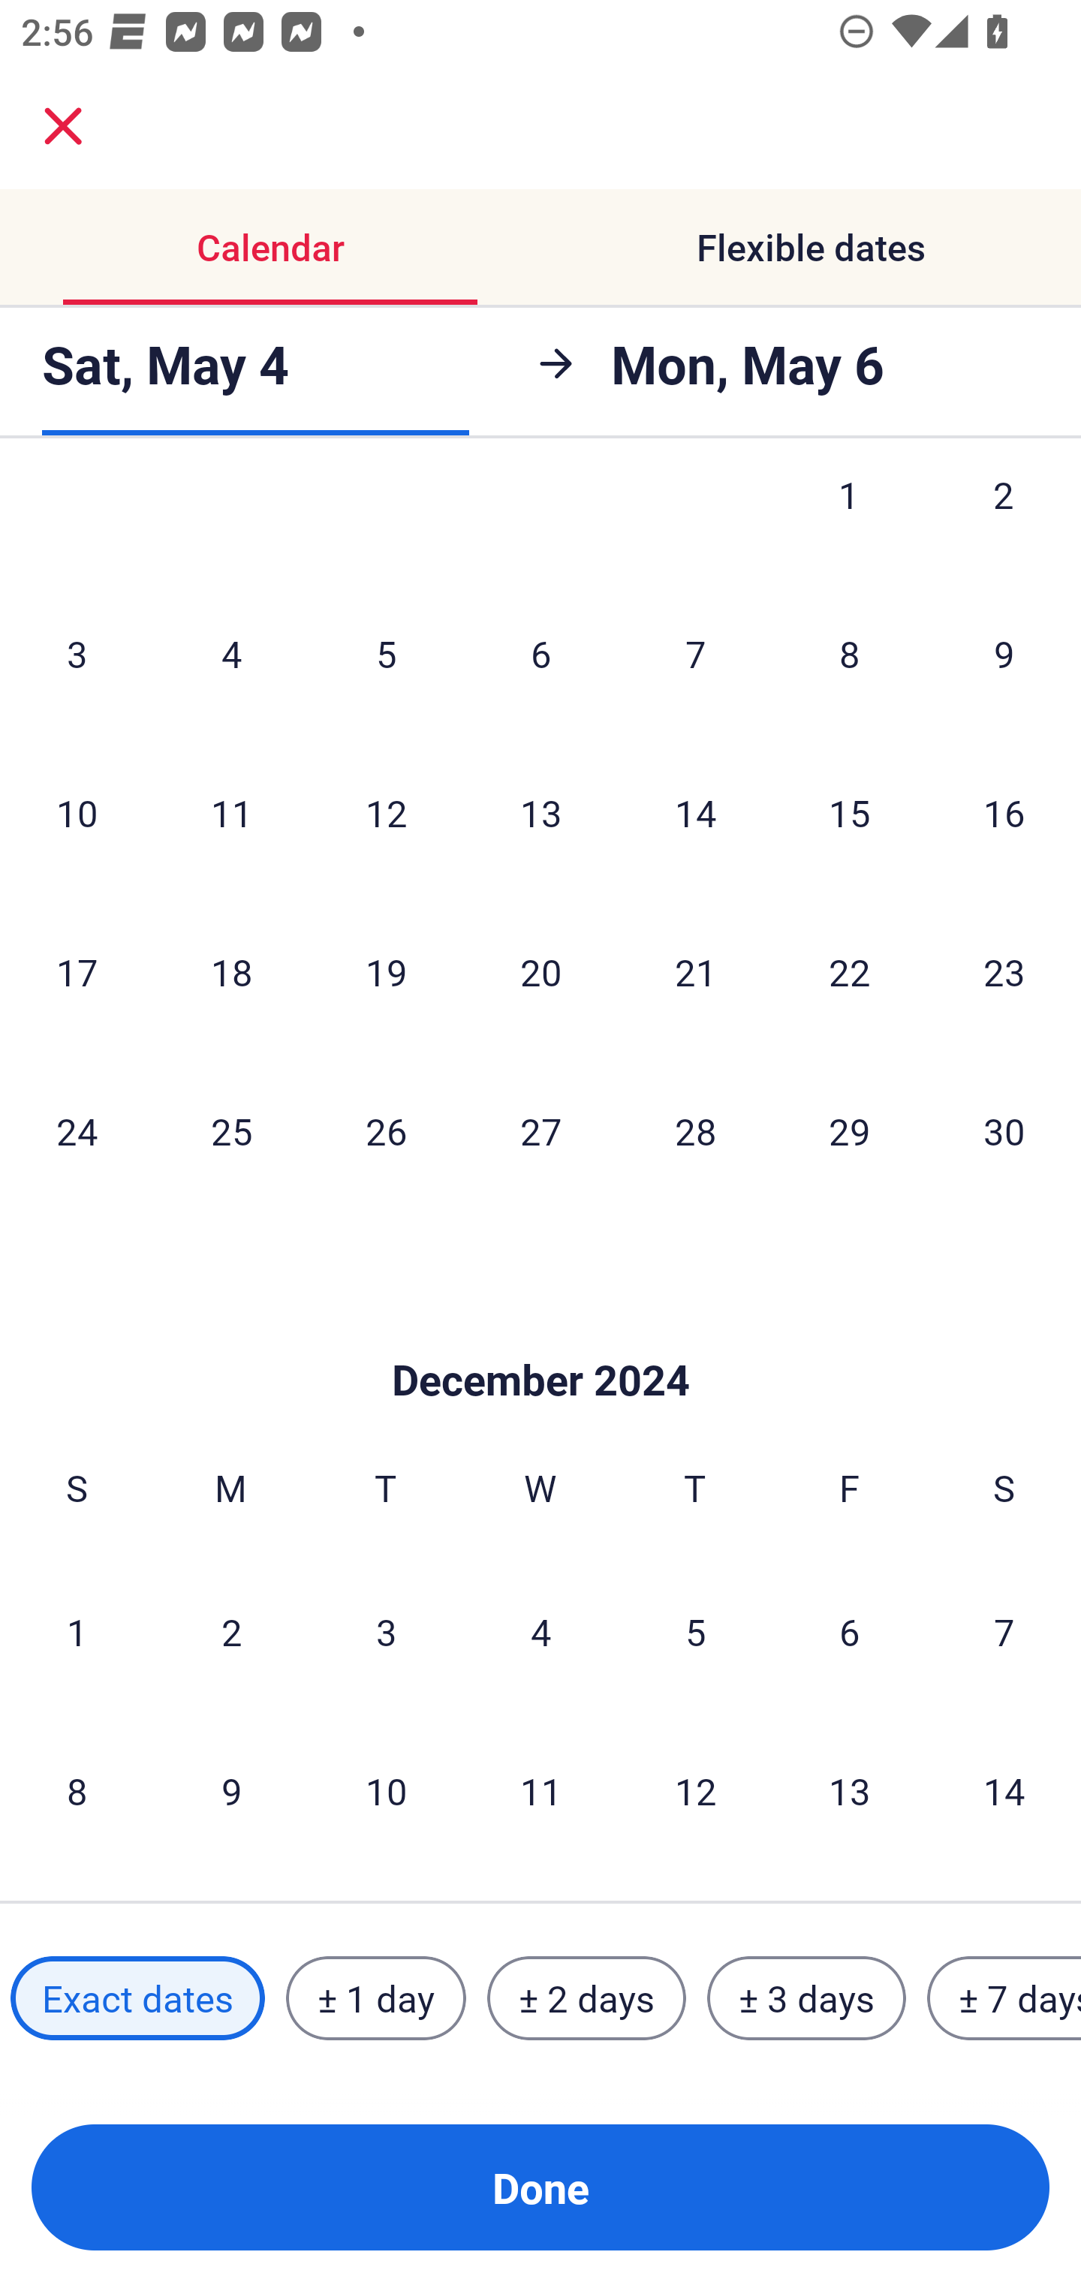 This screenshot has width=1081, height=2282. What do you see at coordinates (850, 971) in the screenshot?
I see `22 Friday, November 22, 2024` at bounding box center [850, 971].